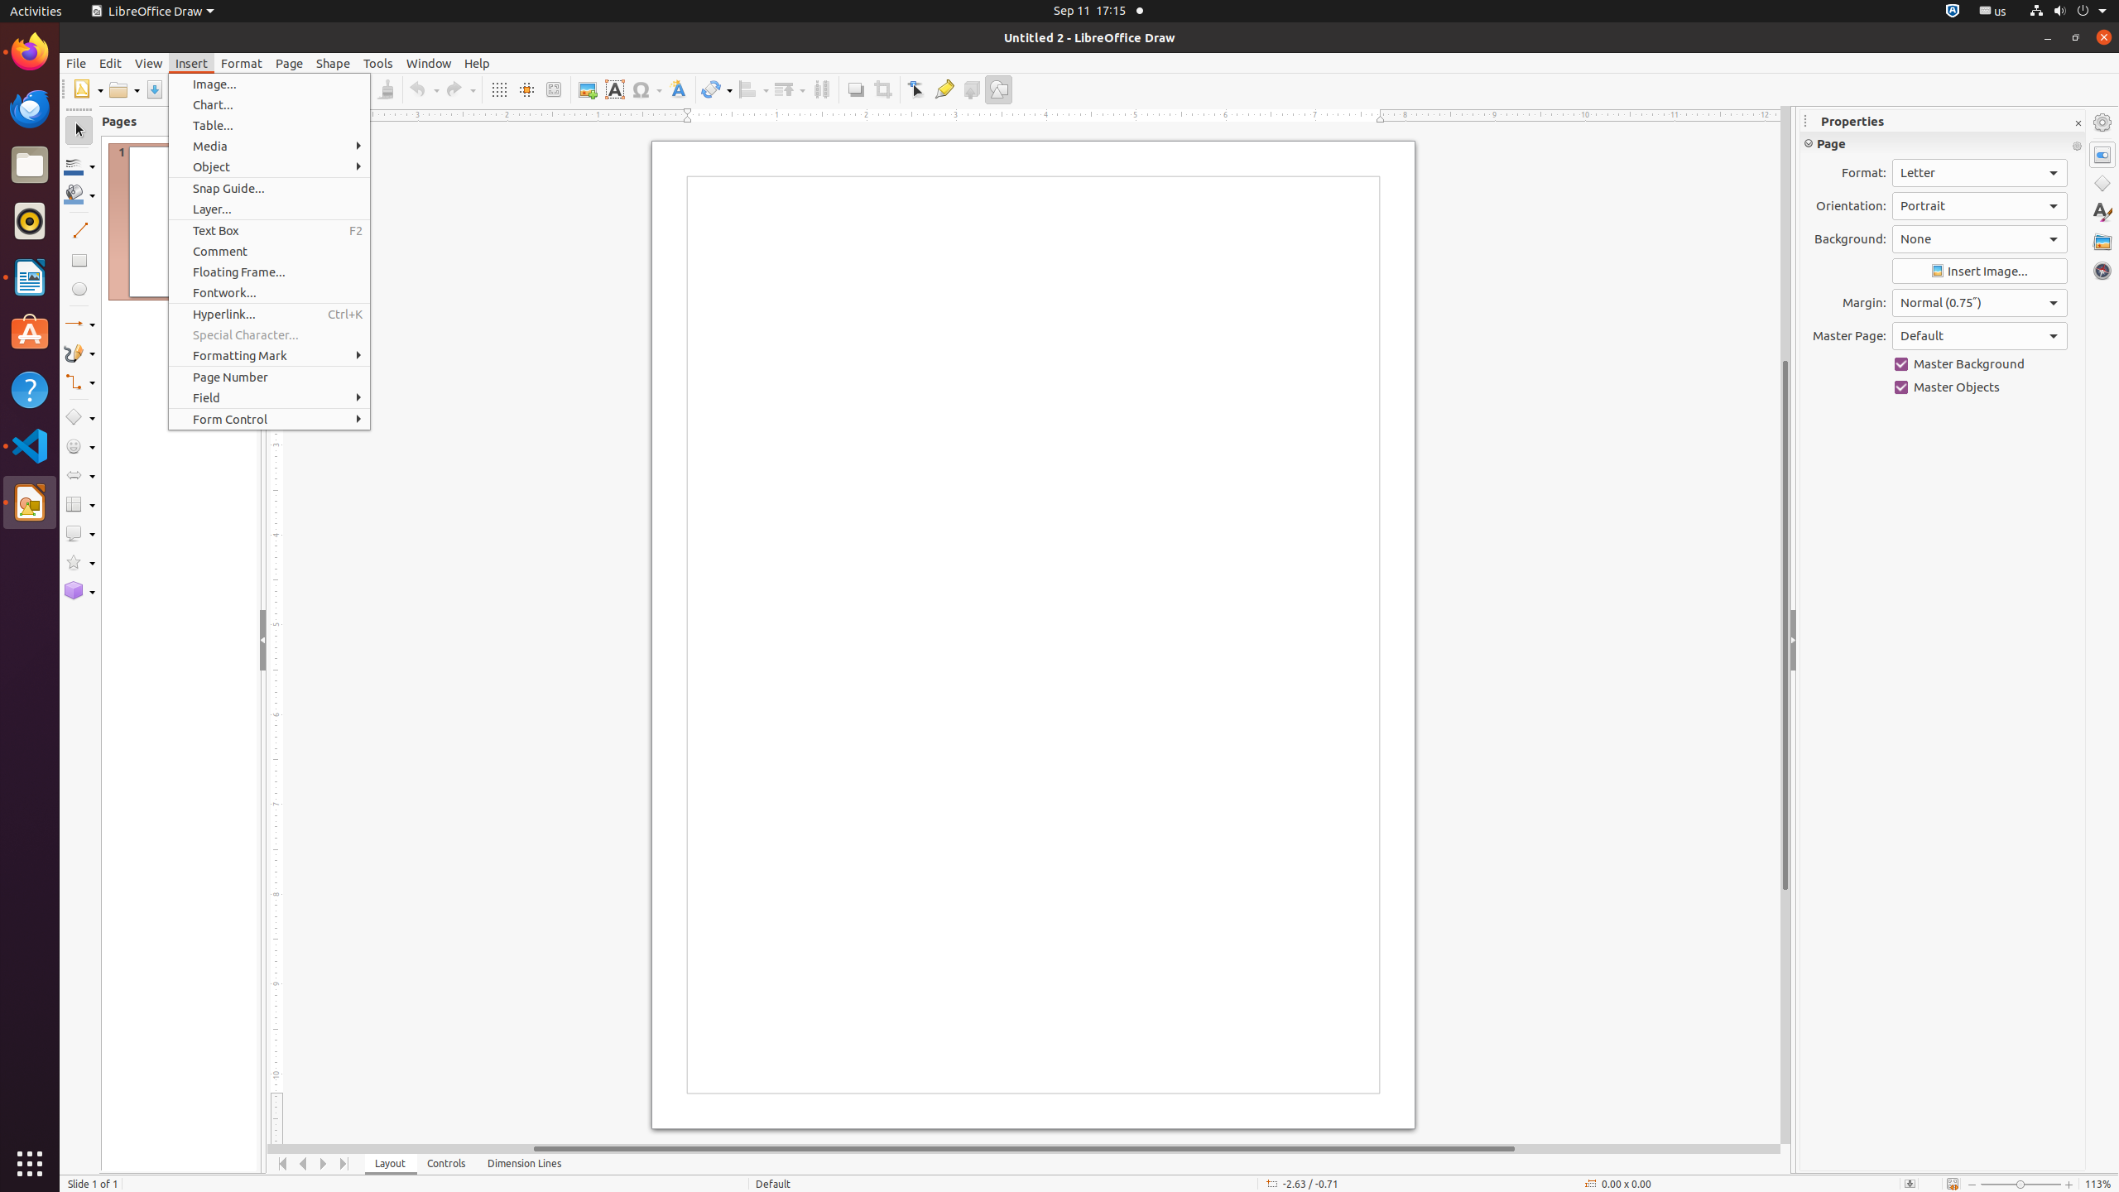 The height and width of the screenshot is (1192, 2119). I want to click on Move Left, so click(303, 1164).